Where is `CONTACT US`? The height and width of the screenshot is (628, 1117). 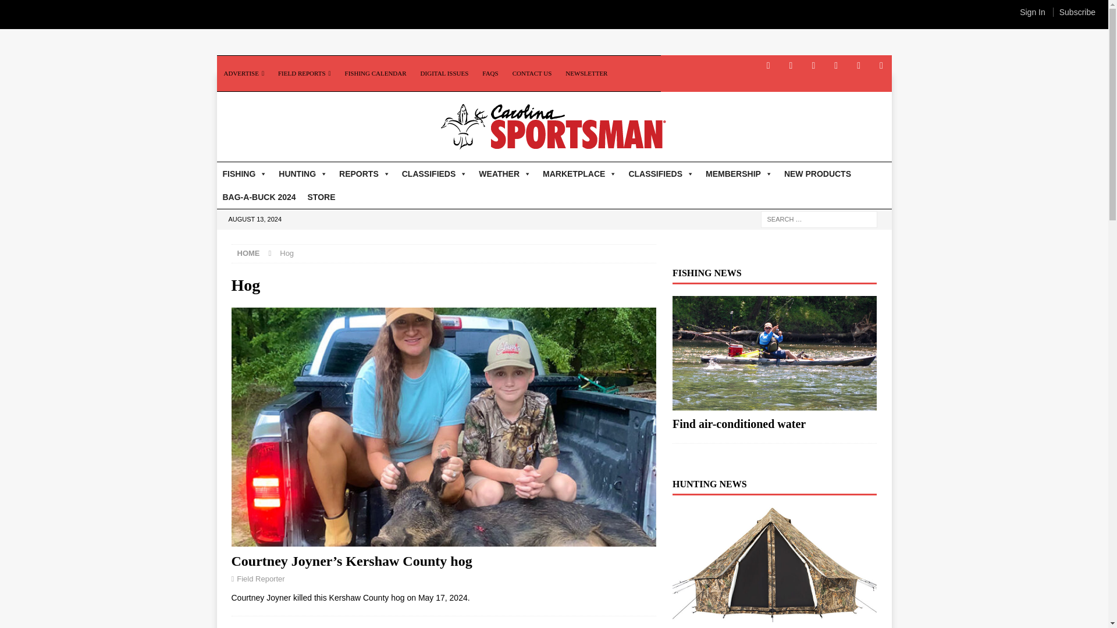
CONTACT US is located at coordinates (532, 73).